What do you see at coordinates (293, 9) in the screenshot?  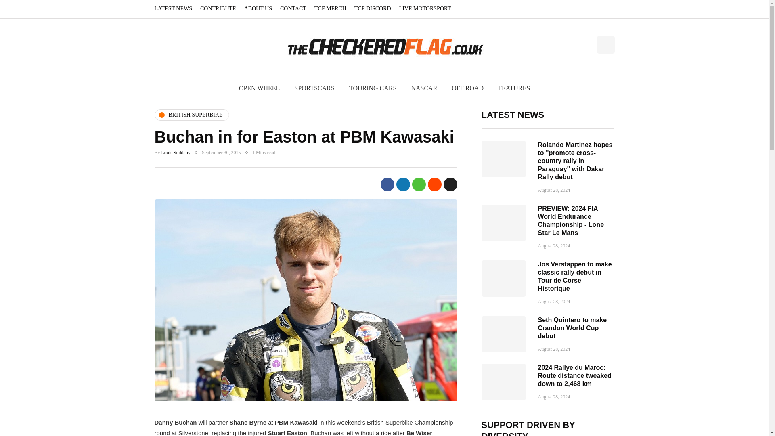 I see `CONTACT` at bounding box center [293, 9].